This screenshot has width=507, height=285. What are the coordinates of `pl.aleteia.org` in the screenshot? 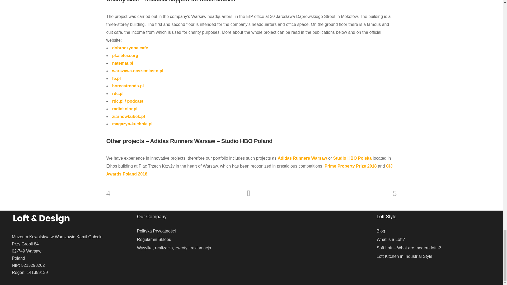 It's located at (125, 55).